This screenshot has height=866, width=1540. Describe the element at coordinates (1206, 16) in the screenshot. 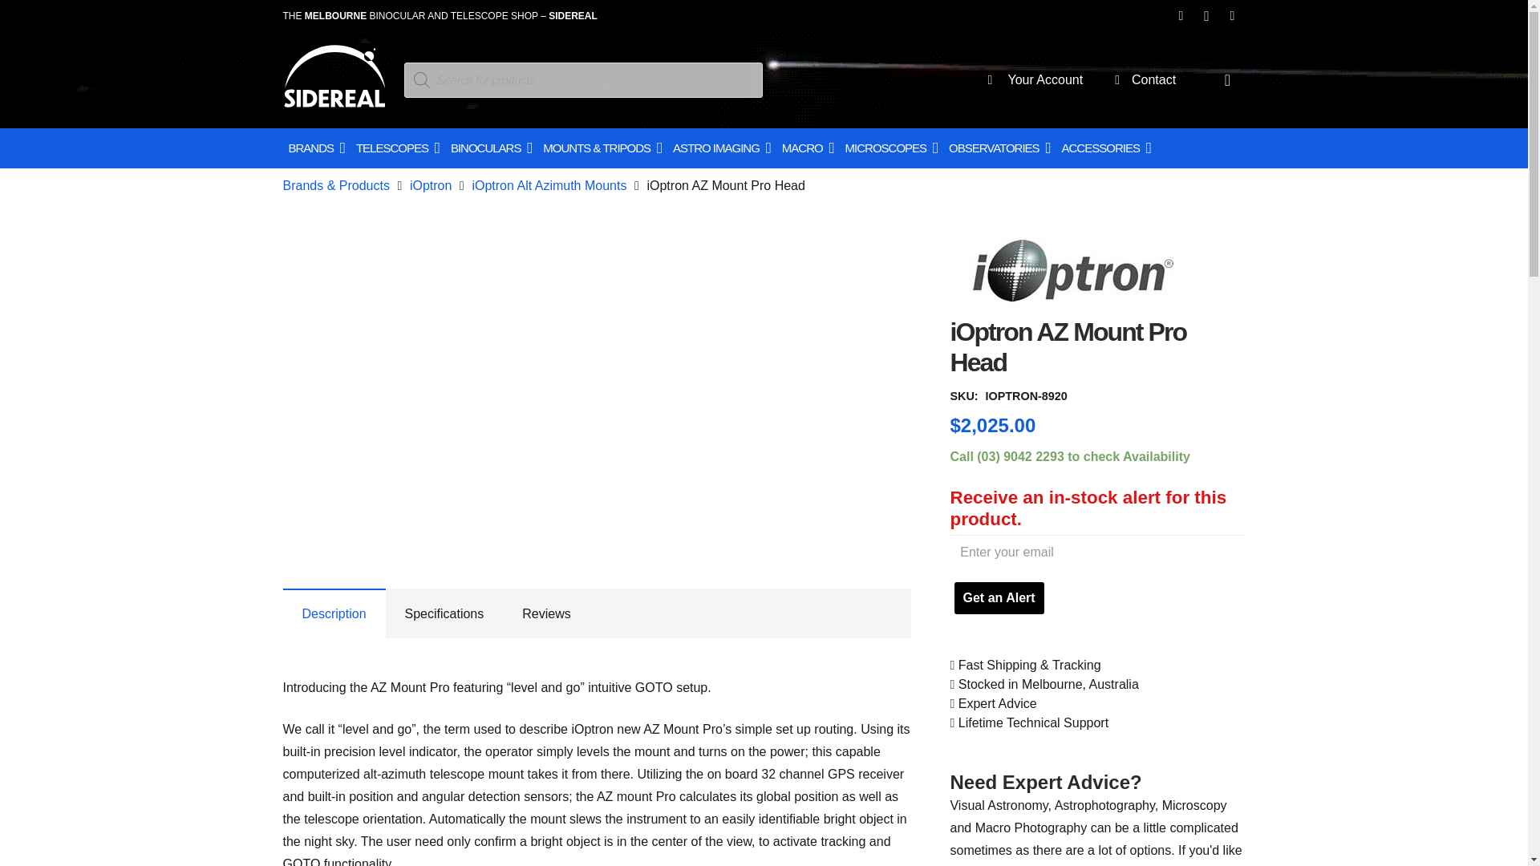

I see `Instagram` at that location.